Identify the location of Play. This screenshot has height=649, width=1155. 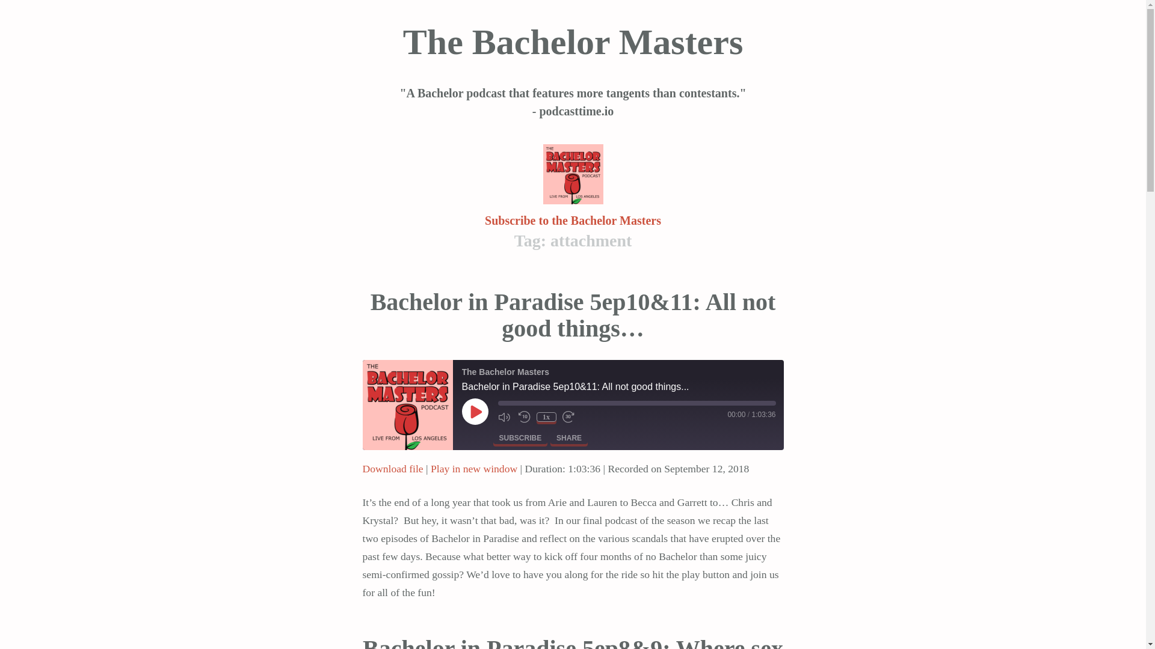
(475, 412).